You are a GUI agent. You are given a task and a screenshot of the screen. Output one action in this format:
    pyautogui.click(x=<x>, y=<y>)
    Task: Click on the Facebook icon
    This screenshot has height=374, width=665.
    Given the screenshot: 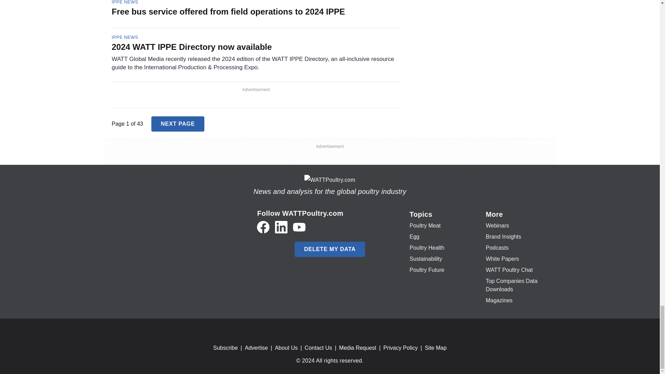 What is the action you would take?
    pyautogui.click(x=263, y=227)
    